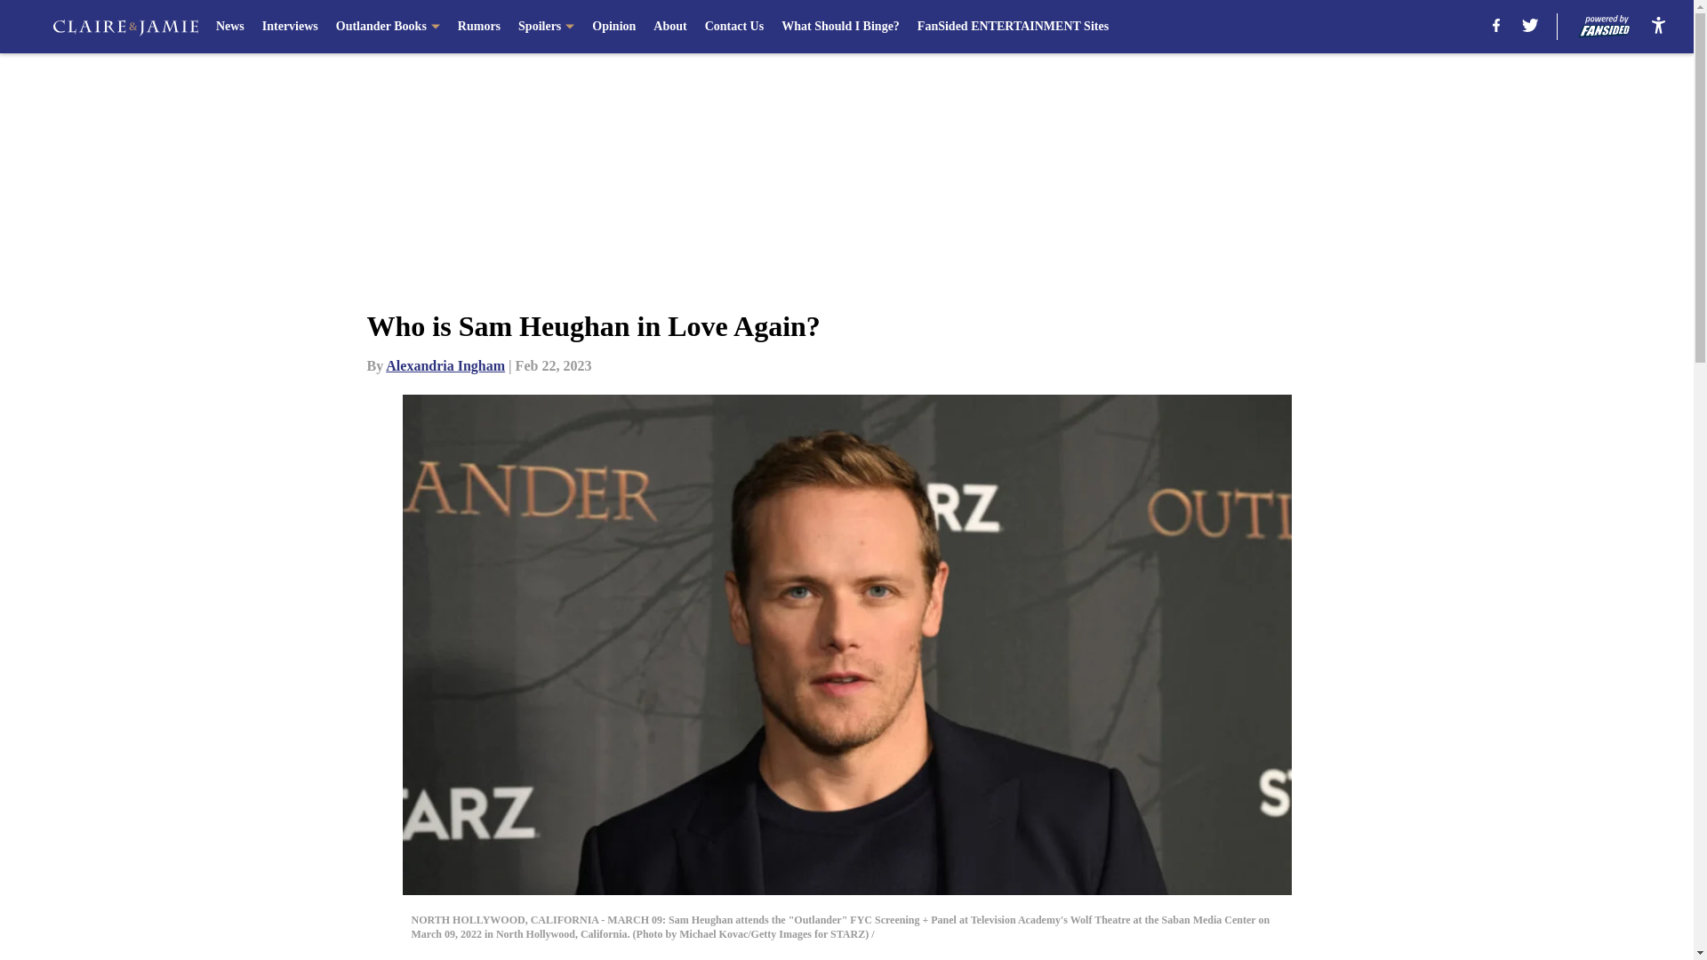 The width and height of the screenshot is (1707, 960). What do you see at coordinates (840, 27) in the screenshot?
I see `What Should I Binge?` at bounding box center [840, 27].